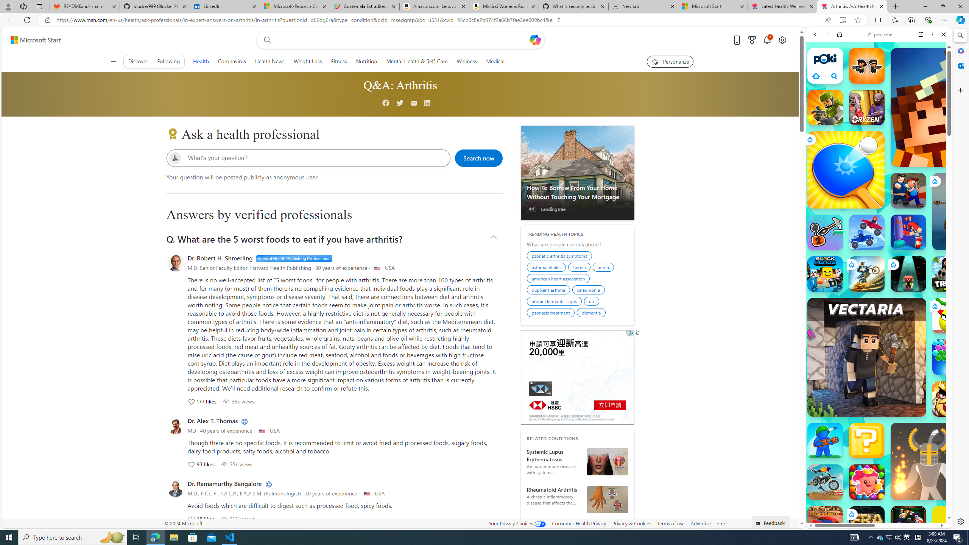  I want to click on Crazy Cars Crazy Cars poki.com, so click(954, 365).